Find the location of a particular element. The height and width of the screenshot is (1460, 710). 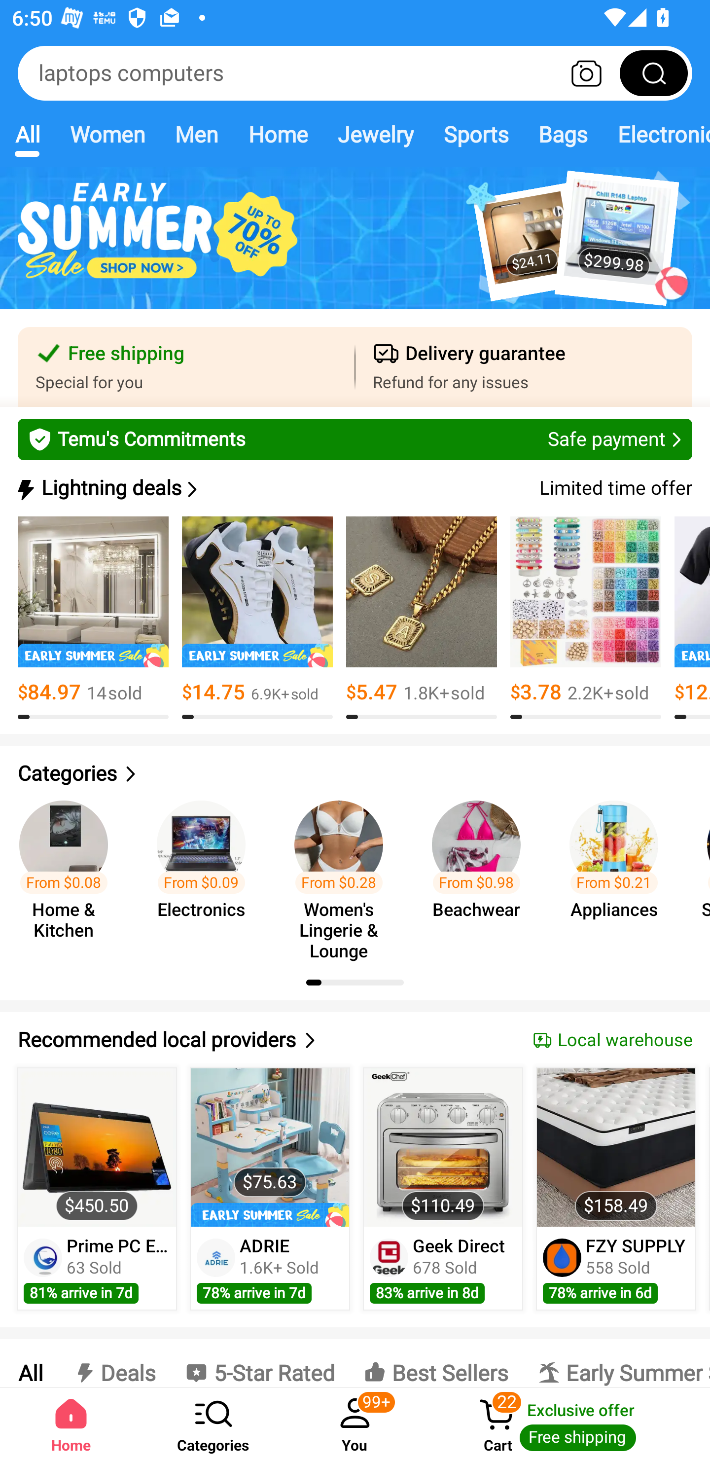

Men is located at coordinates (196, 134).